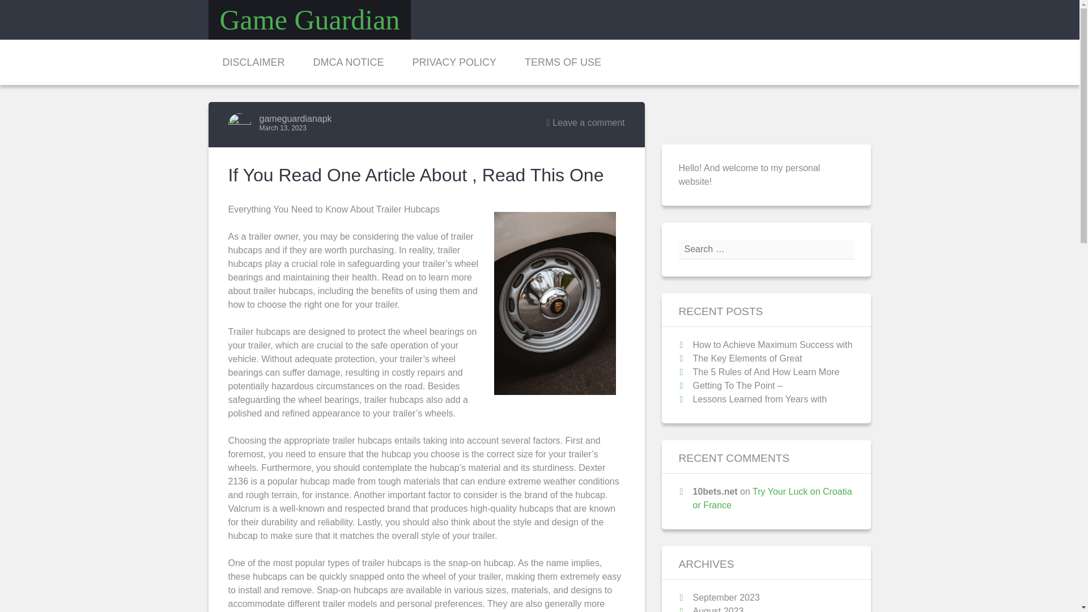 The height and width of the screenshot is (612, 1088). What do you see at coordinates (254, 62) in the screenshot?
I see `DISCLAIMER` at bounding box center [254, 62].